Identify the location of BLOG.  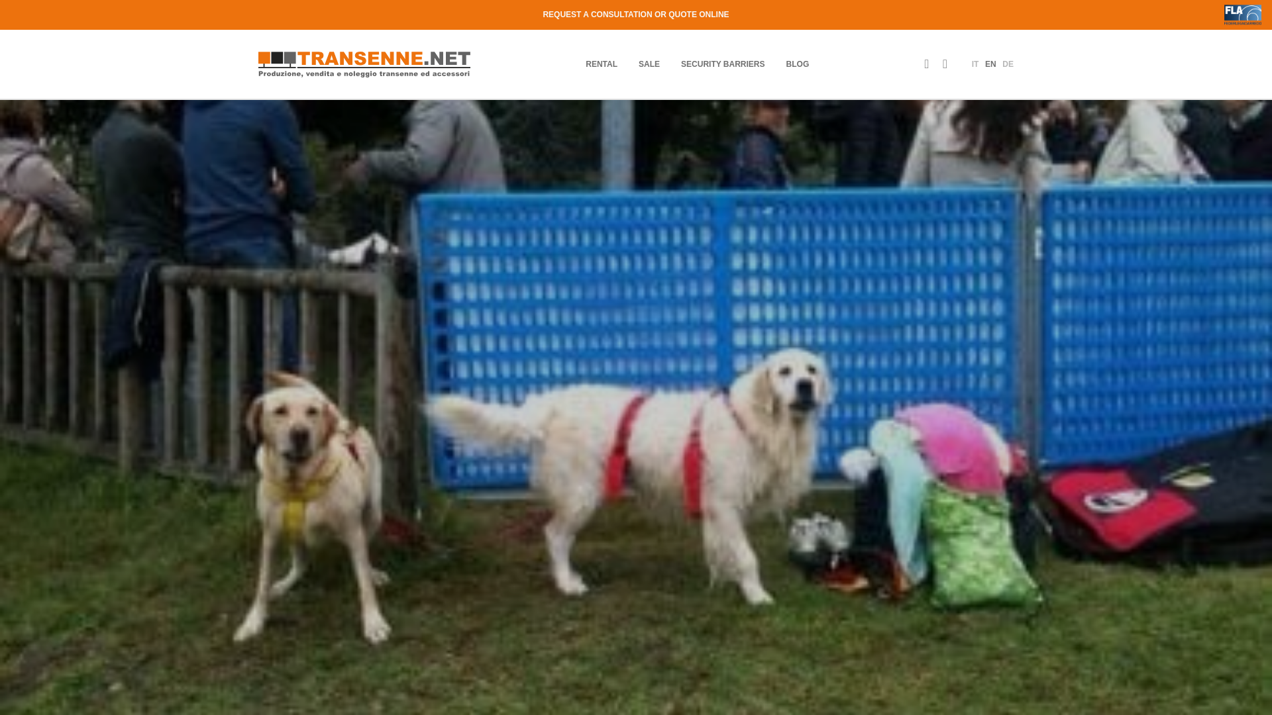
(798, 64).